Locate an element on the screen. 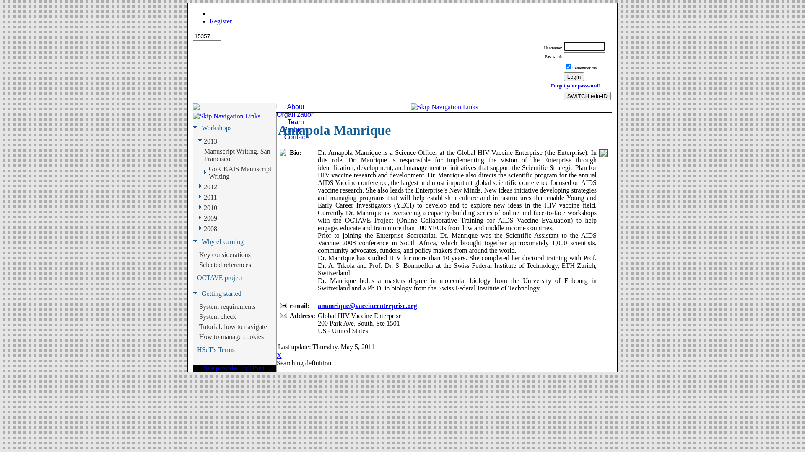 This screenshot has height=452, width=805. Selected references is located at coordinates (225, 265).